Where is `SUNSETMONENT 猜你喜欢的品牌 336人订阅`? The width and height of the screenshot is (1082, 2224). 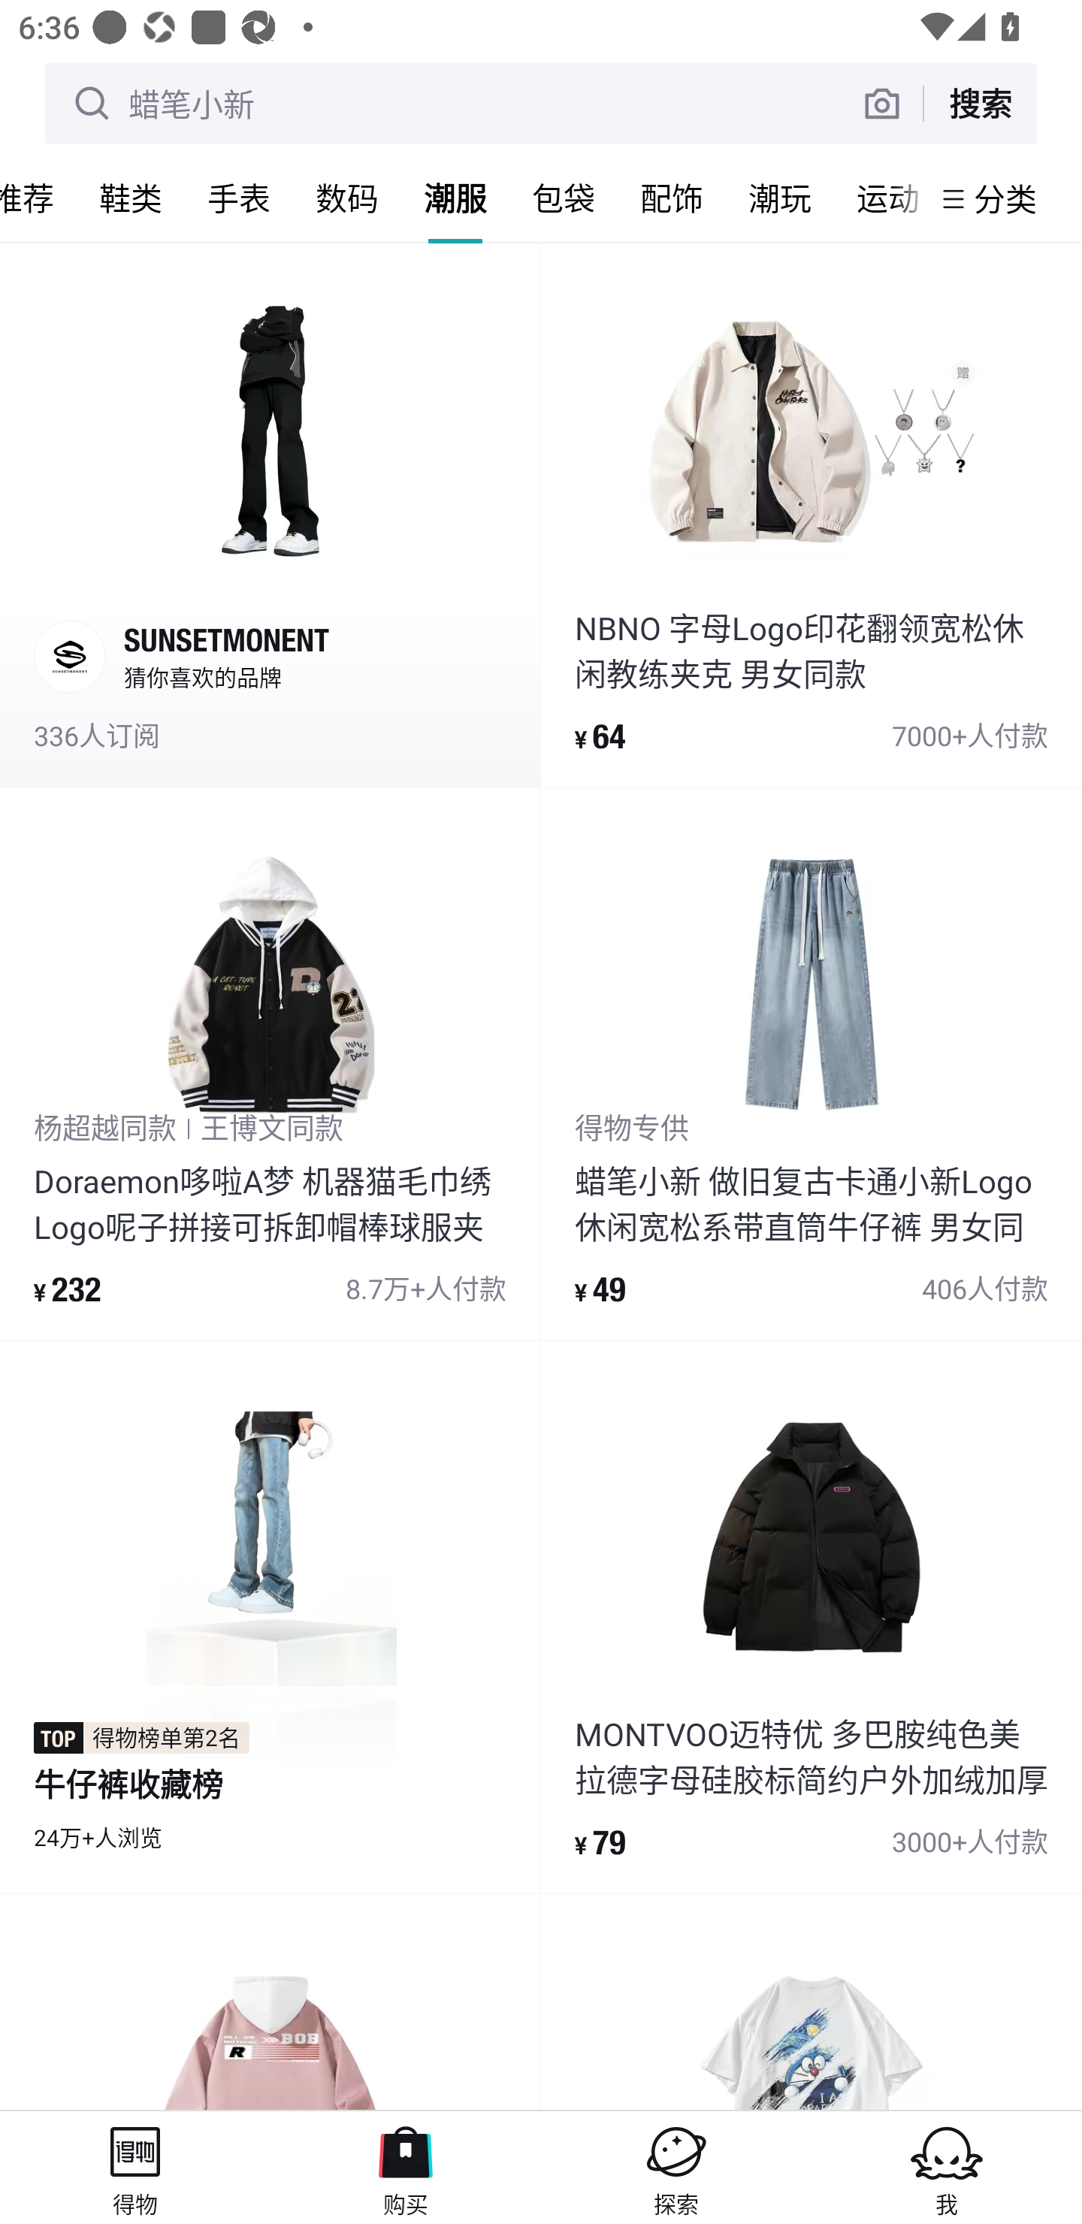 SUNSETMONENT 猜你喜欢的品牌 336人订阅 is located at coordinates (270, 514).